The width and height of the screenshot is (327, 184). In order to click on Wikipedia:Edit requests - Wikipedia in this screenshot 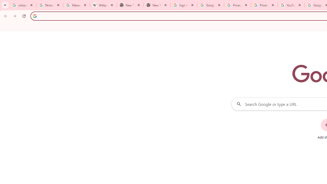, I will do `click(103, 5)`.